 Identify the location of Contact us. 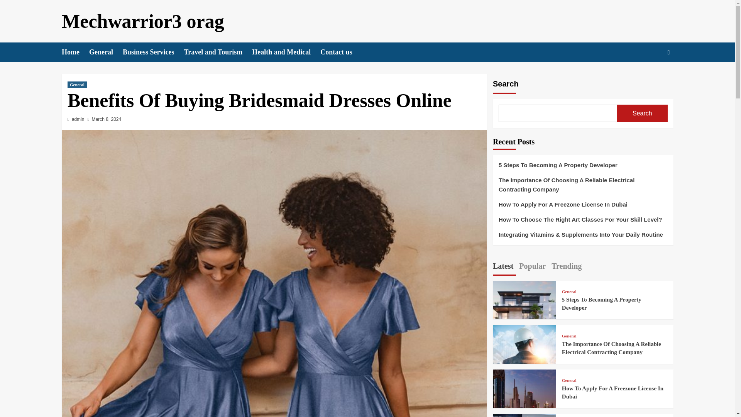
(341, 52).